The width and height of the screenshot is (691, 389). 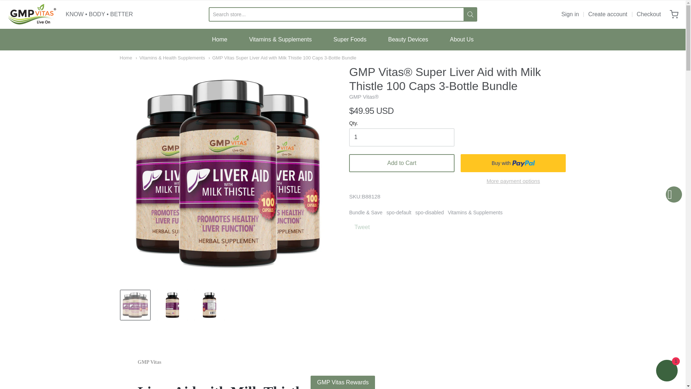 What do you see at coordinates (32, 14) in the screenshot?
I see `GMP Vitas` at bounding box center [32, 14].